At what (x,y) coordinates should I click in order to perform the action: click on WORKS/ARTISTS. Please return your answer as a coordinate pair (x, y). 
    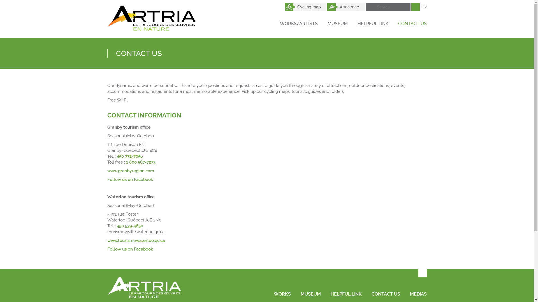
    Looking at the image, I should click on (299, 23).